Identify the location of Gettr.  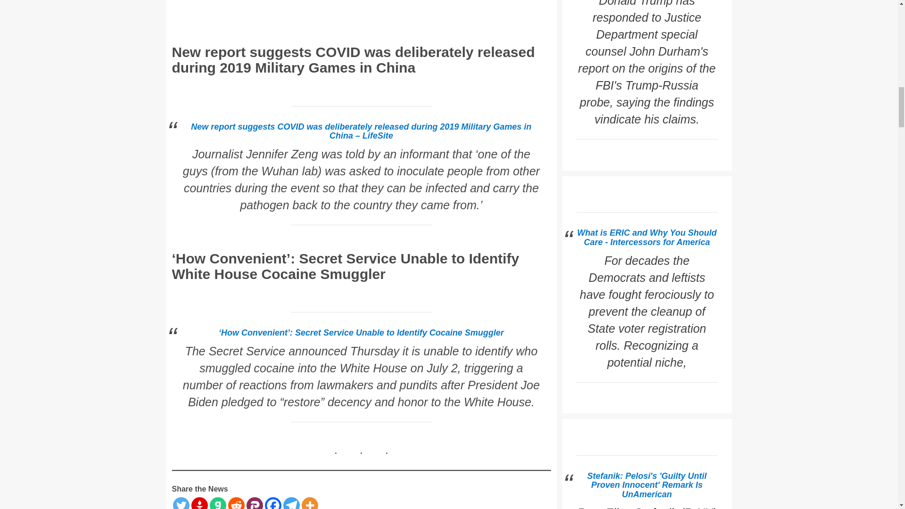
(199, 503).